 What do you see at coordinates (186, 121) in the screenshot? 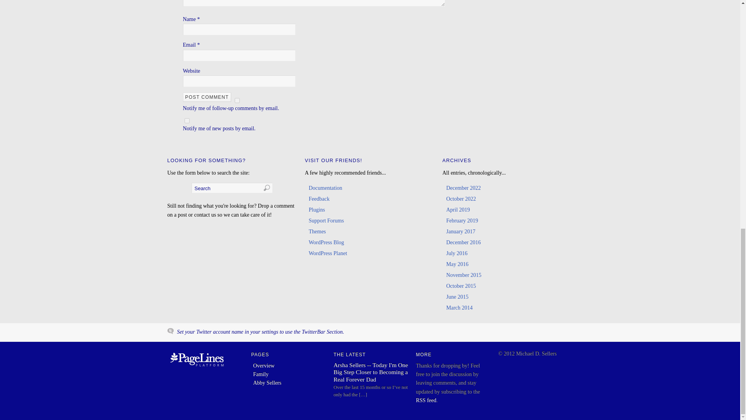
I see `subscribe` at bounding box center [186, 121].